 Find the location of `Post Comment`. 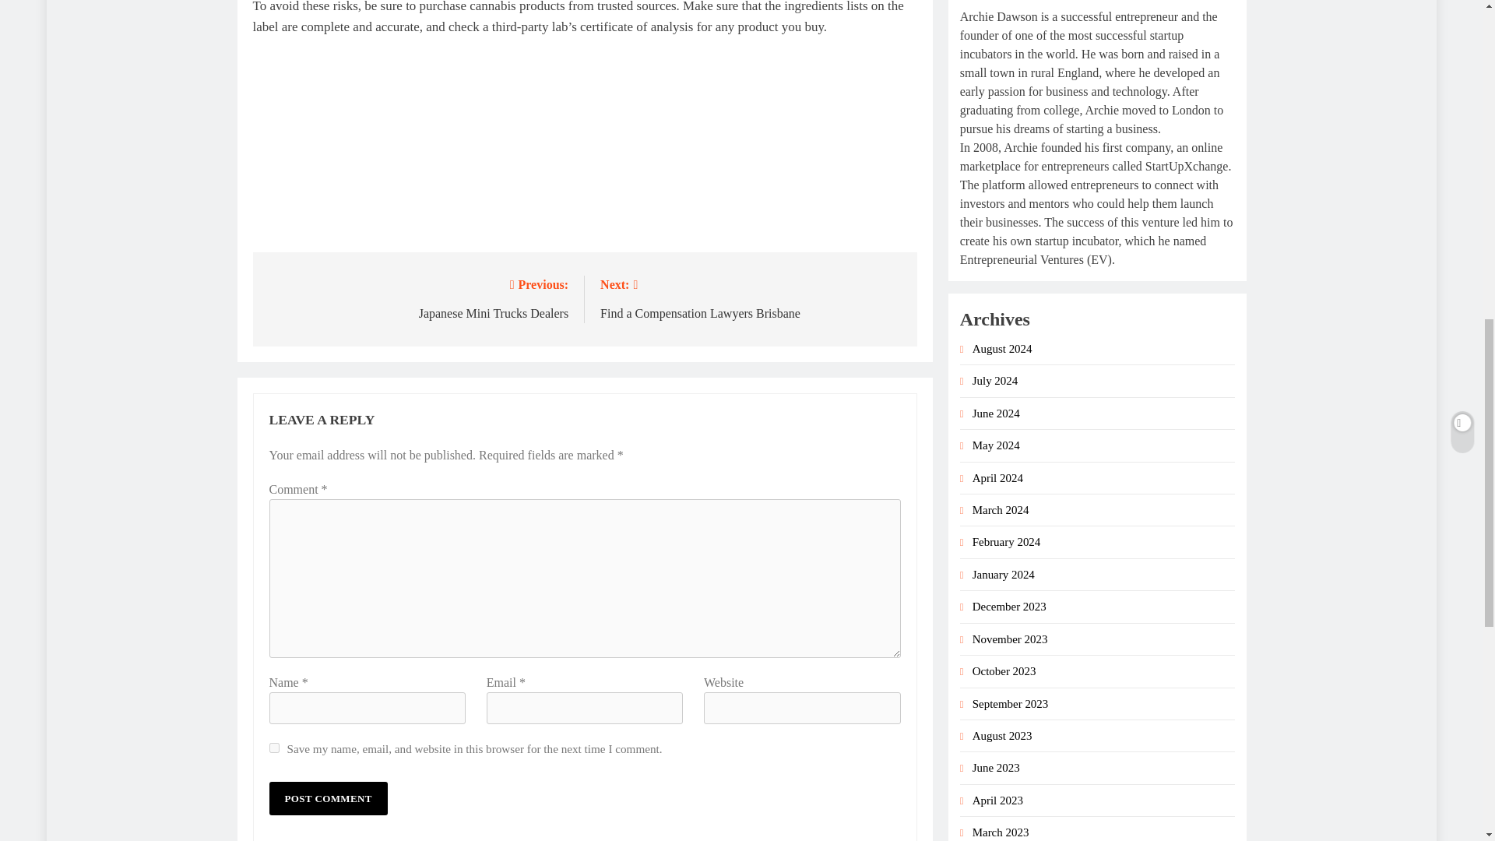

Post Comment is located at coordinates (417, 297).